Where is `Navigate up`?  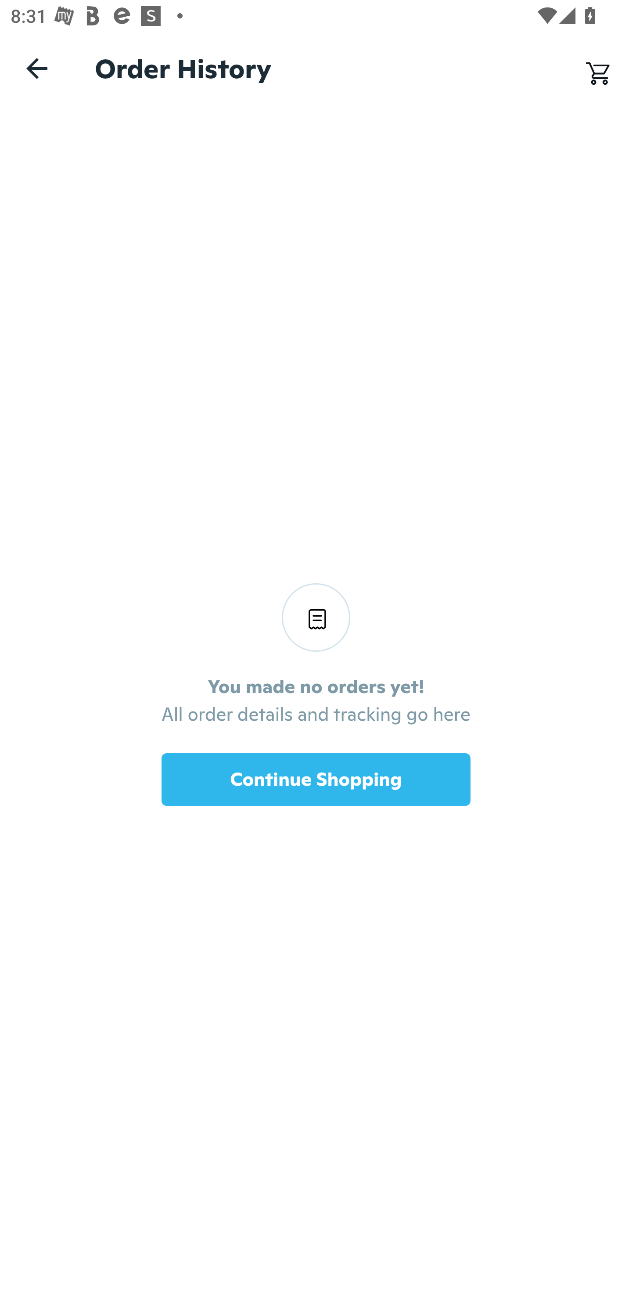 Navigate up is located at coordinates (37, 68).